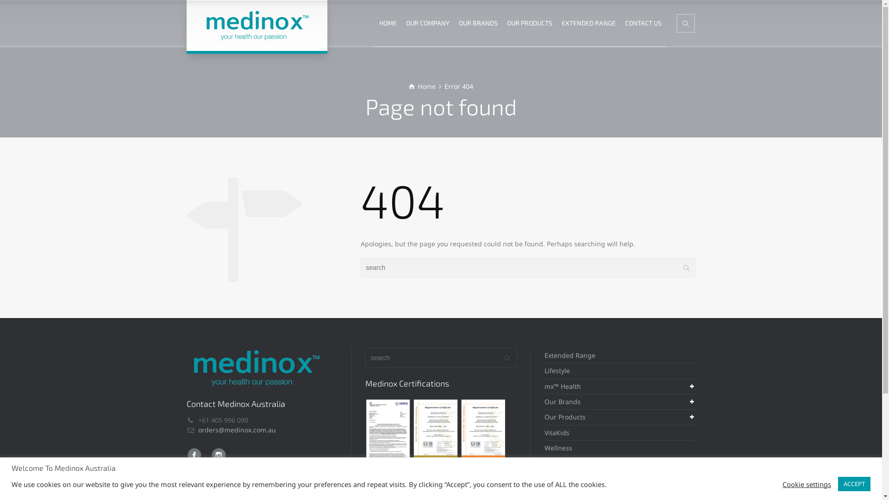 The image size is (889, 500). I want to click on orders@medinox.com.au, so click(237, 430).